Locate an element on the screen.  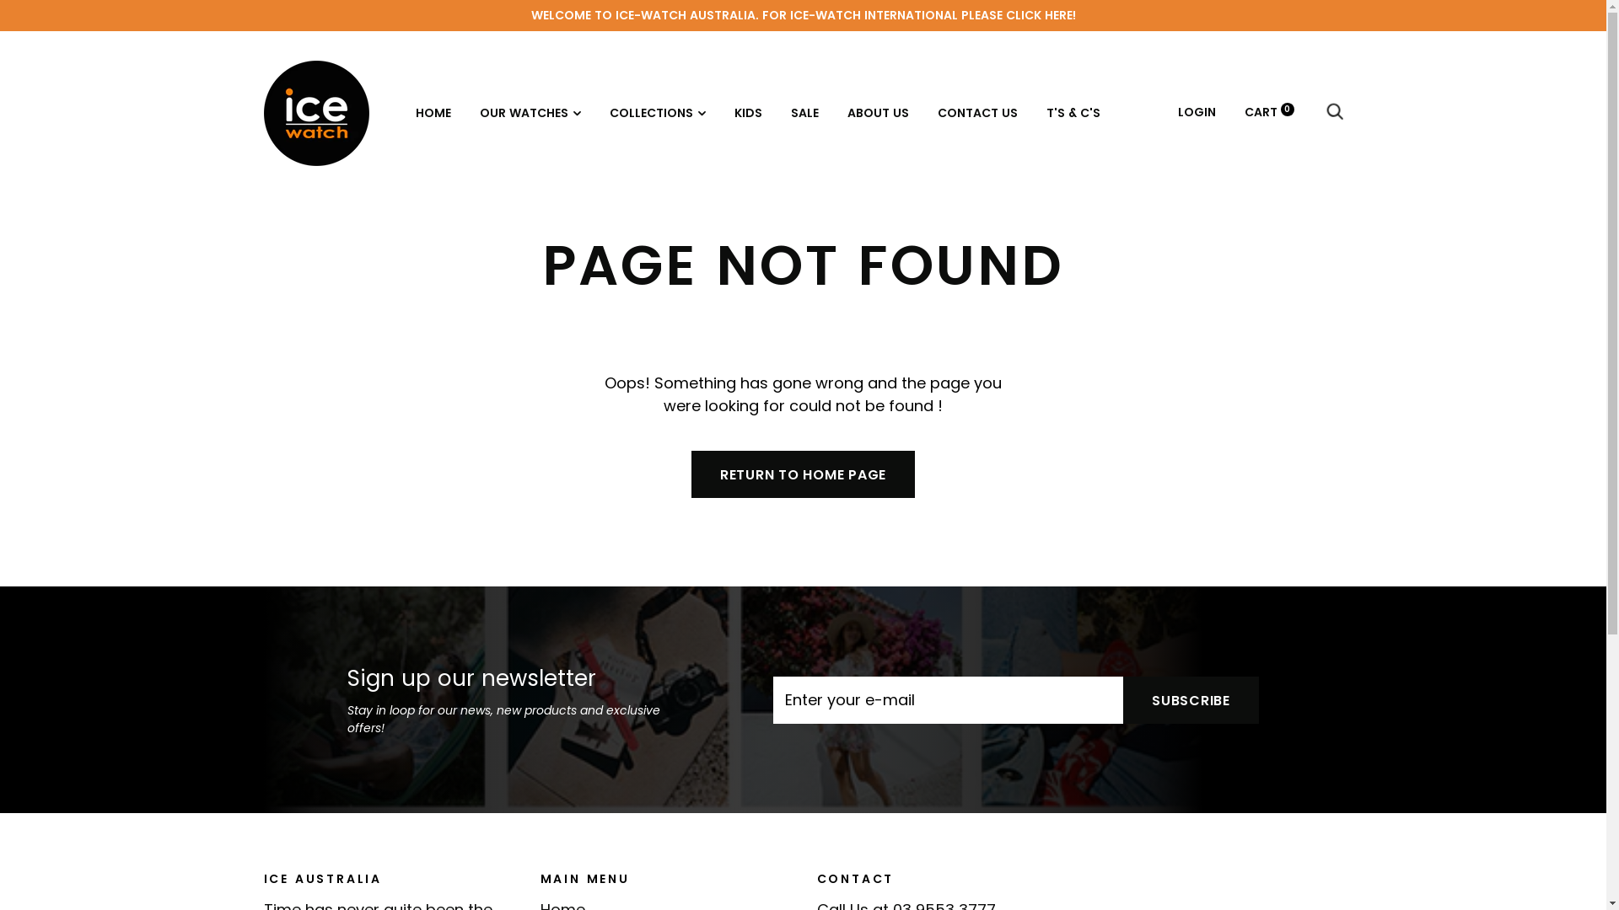
Subscribe is located at coordinates (1191, 700).